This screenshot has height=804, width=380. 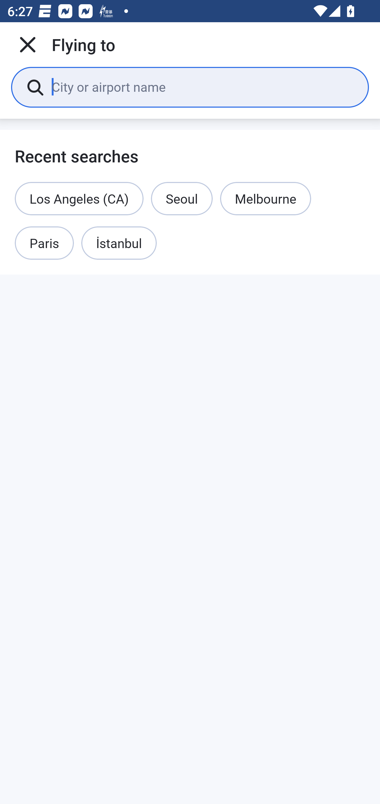 What do you see at coordinates (119, 243) in the screenshot?
I see `İstanbul` at bounding box center [119, 243].